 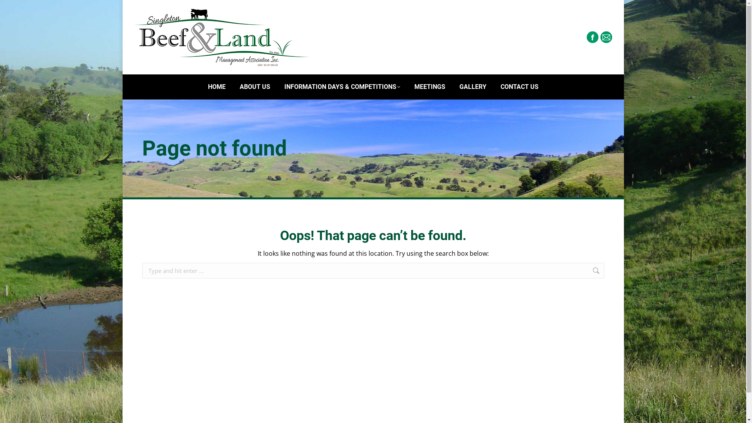 What do you see at coordinates (519, 87) in the screenshot?
I see `CONTACT US` at bounding box center [519, 87].